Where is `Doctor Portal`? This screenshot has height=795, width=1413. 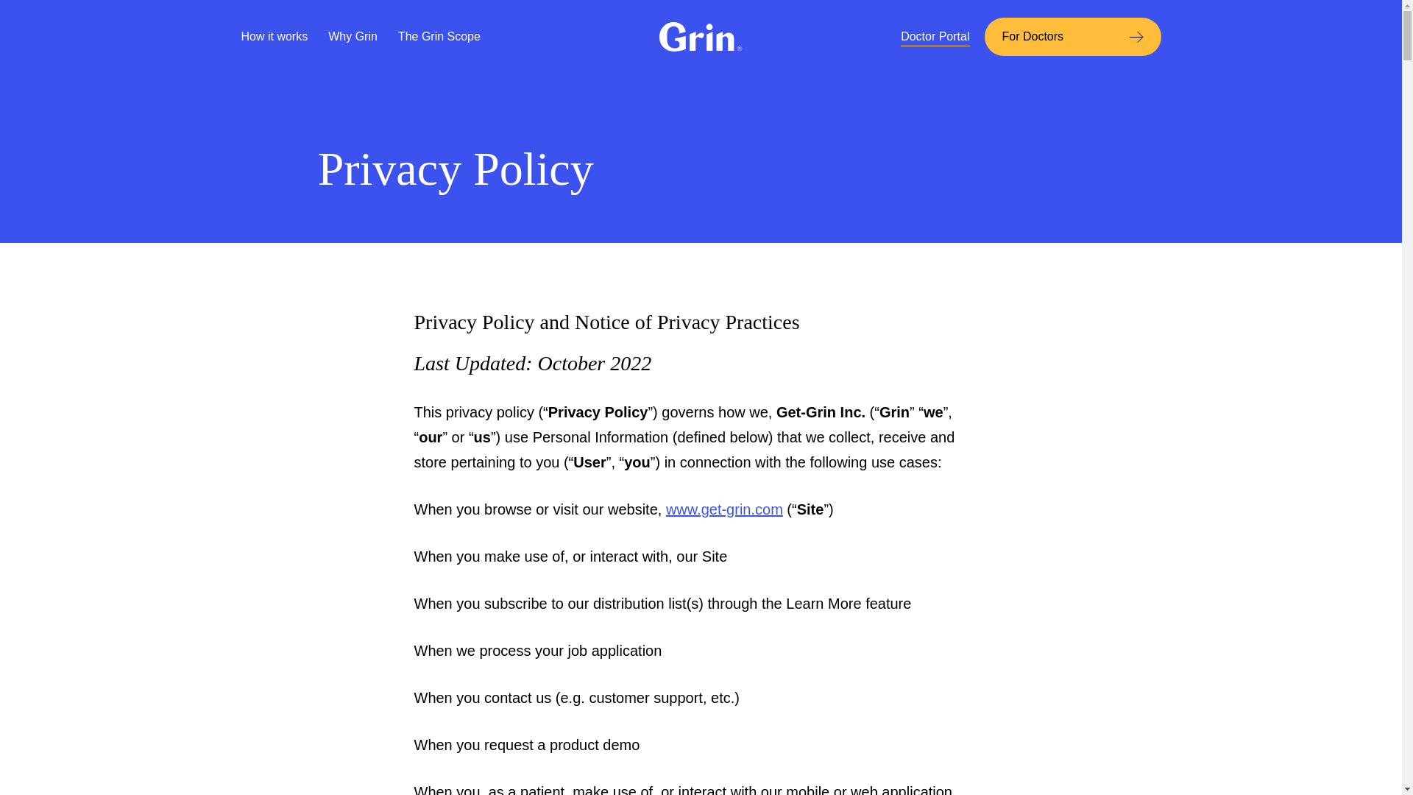 Doctor Portal is located at coordinates (935, 37).